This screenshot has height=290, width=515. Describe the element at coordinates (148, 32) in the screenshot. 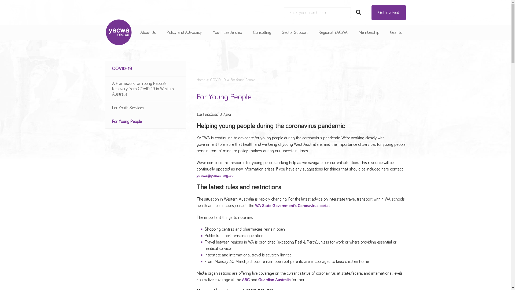

I see `About Us` at that location.